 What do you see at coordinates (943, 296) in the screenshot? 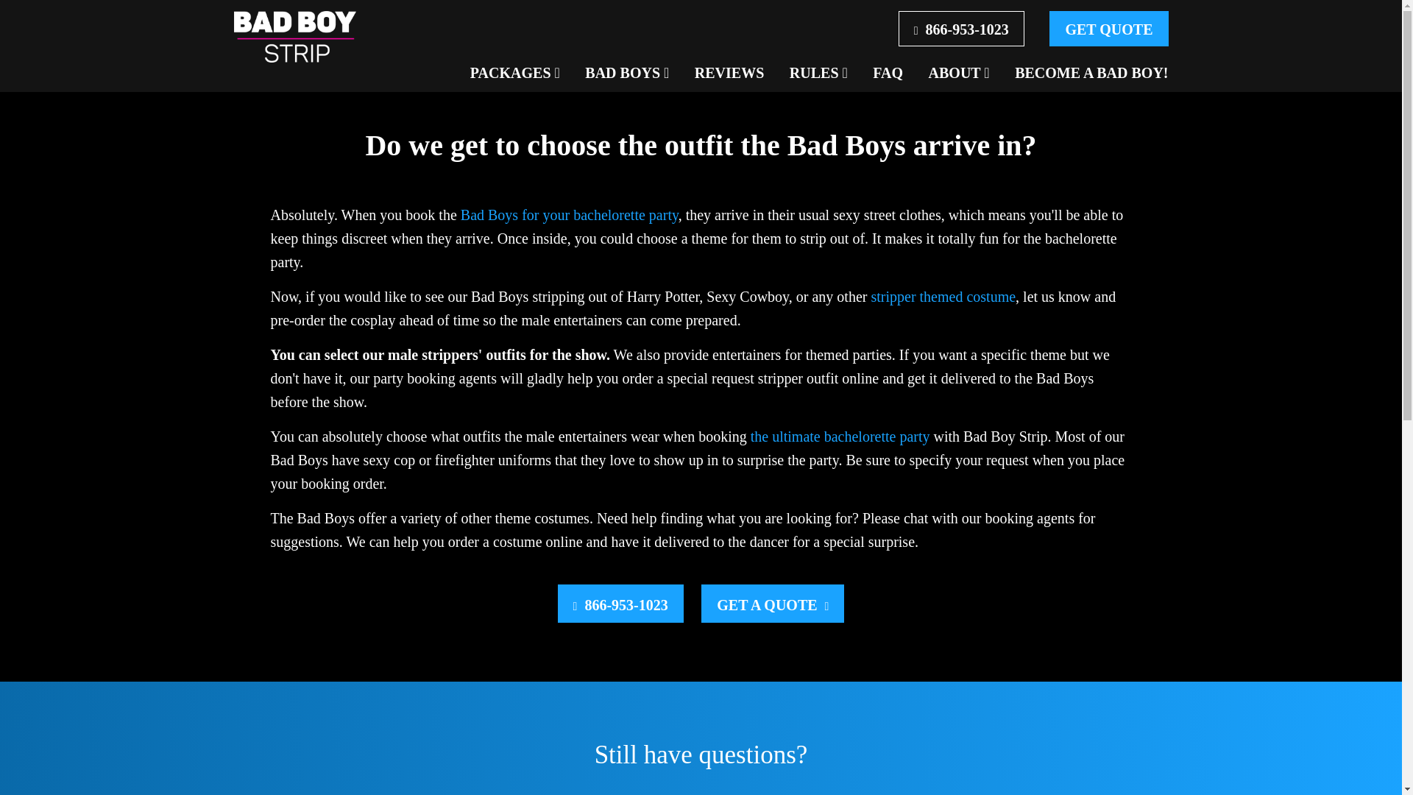
I see `stripper themed costume` at bounding box center [943, 296].